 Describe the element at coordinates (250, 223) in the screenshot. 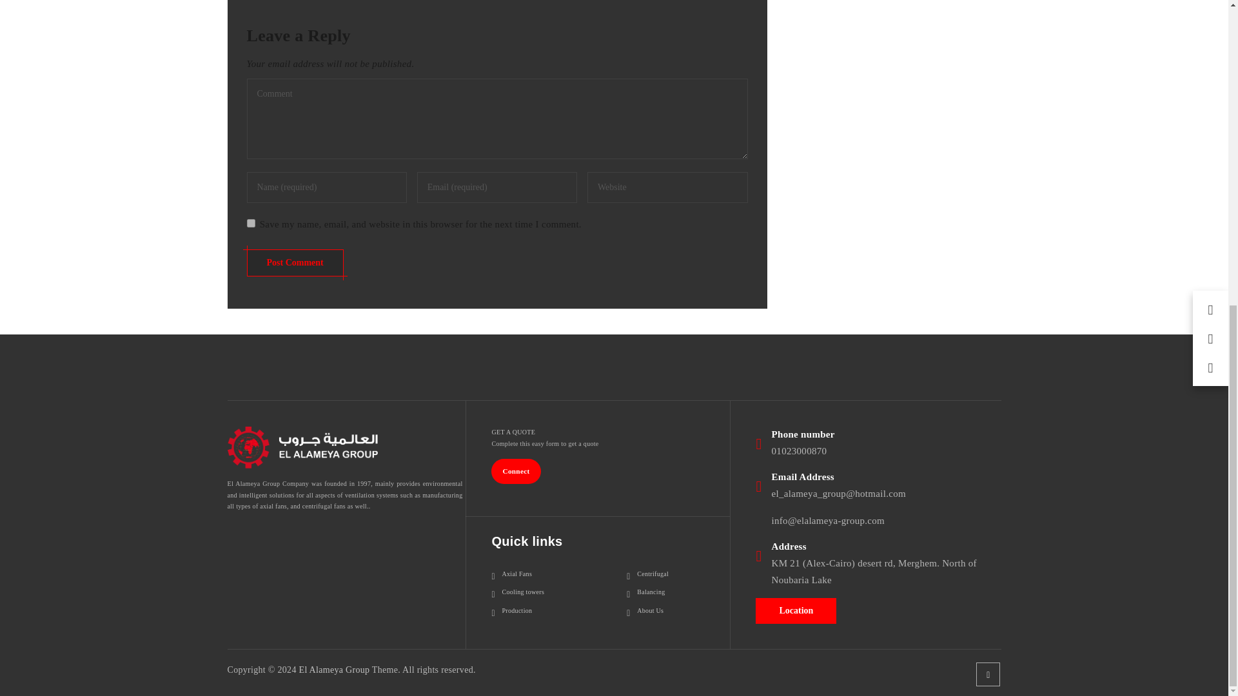

I see `yes` at that location.